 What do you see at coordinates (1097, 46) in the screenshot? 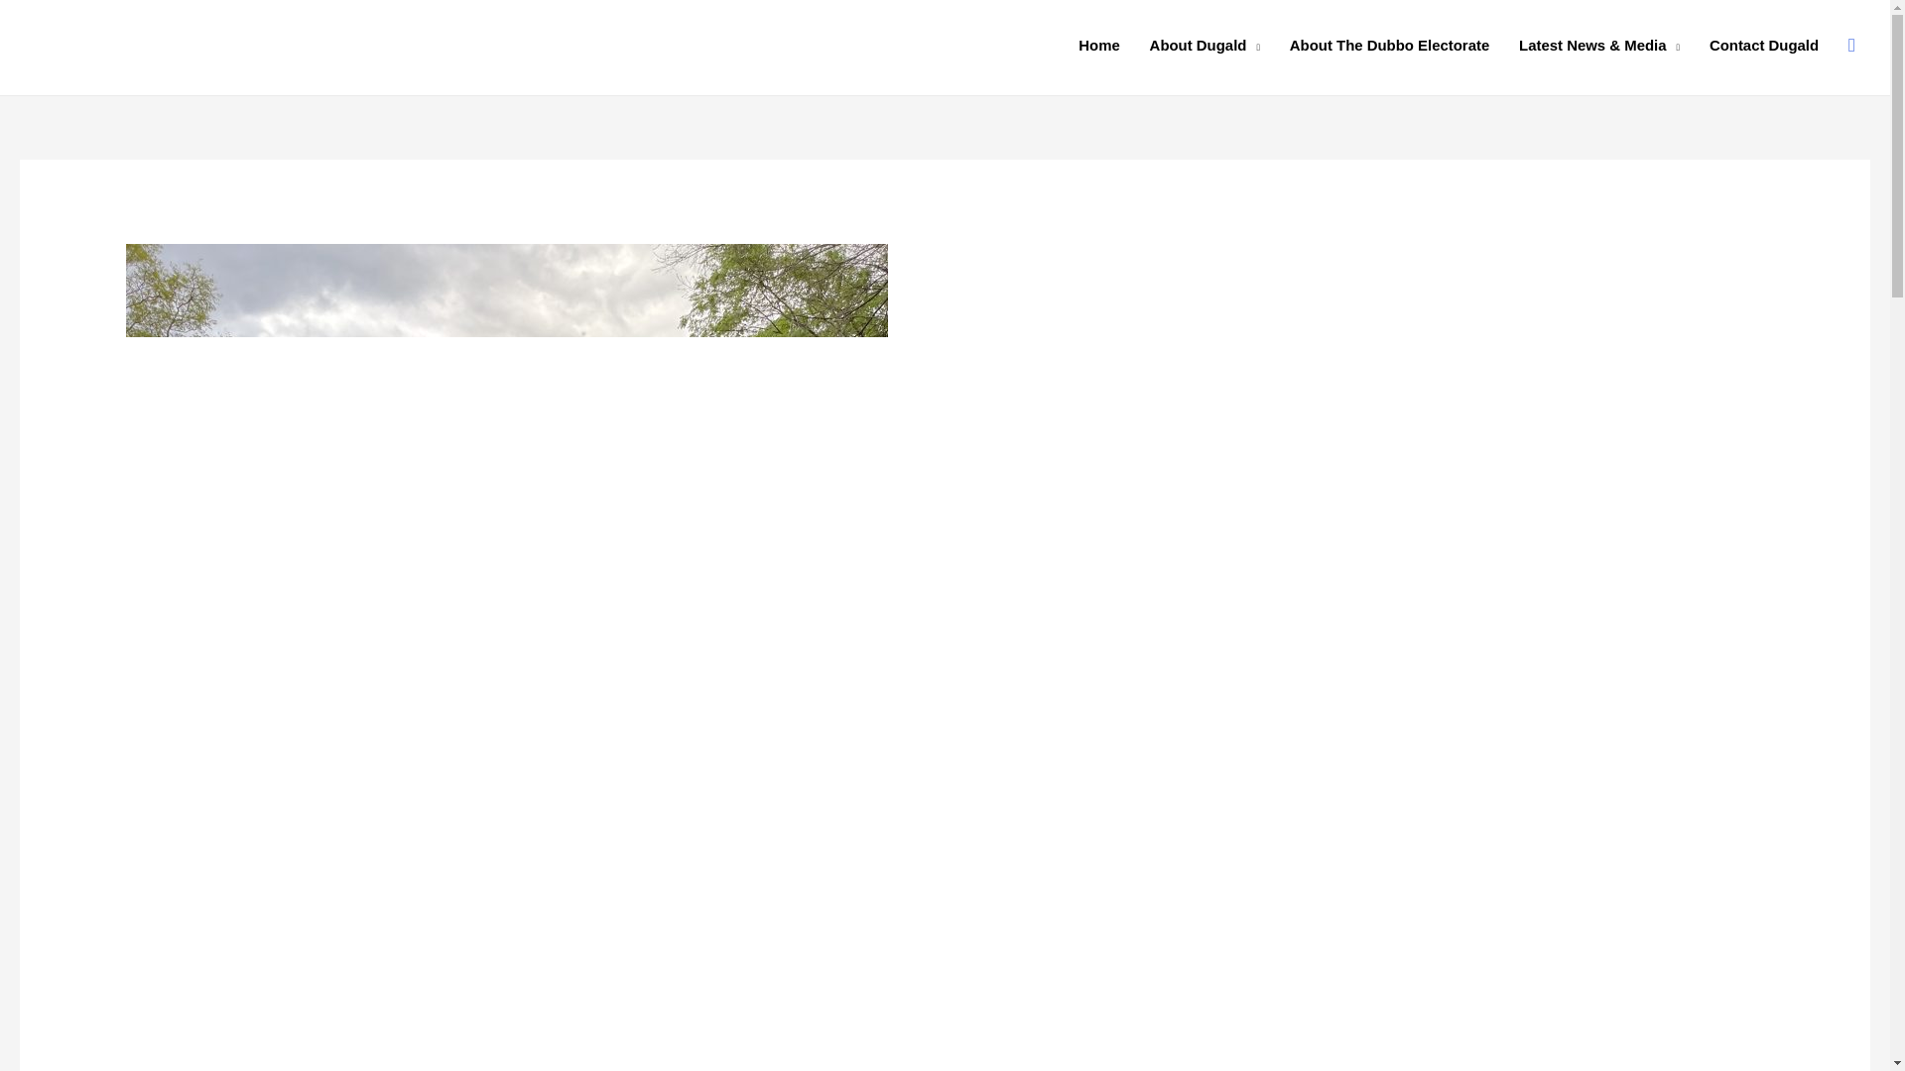
I see `Home` at bounding box center [1097, 46].